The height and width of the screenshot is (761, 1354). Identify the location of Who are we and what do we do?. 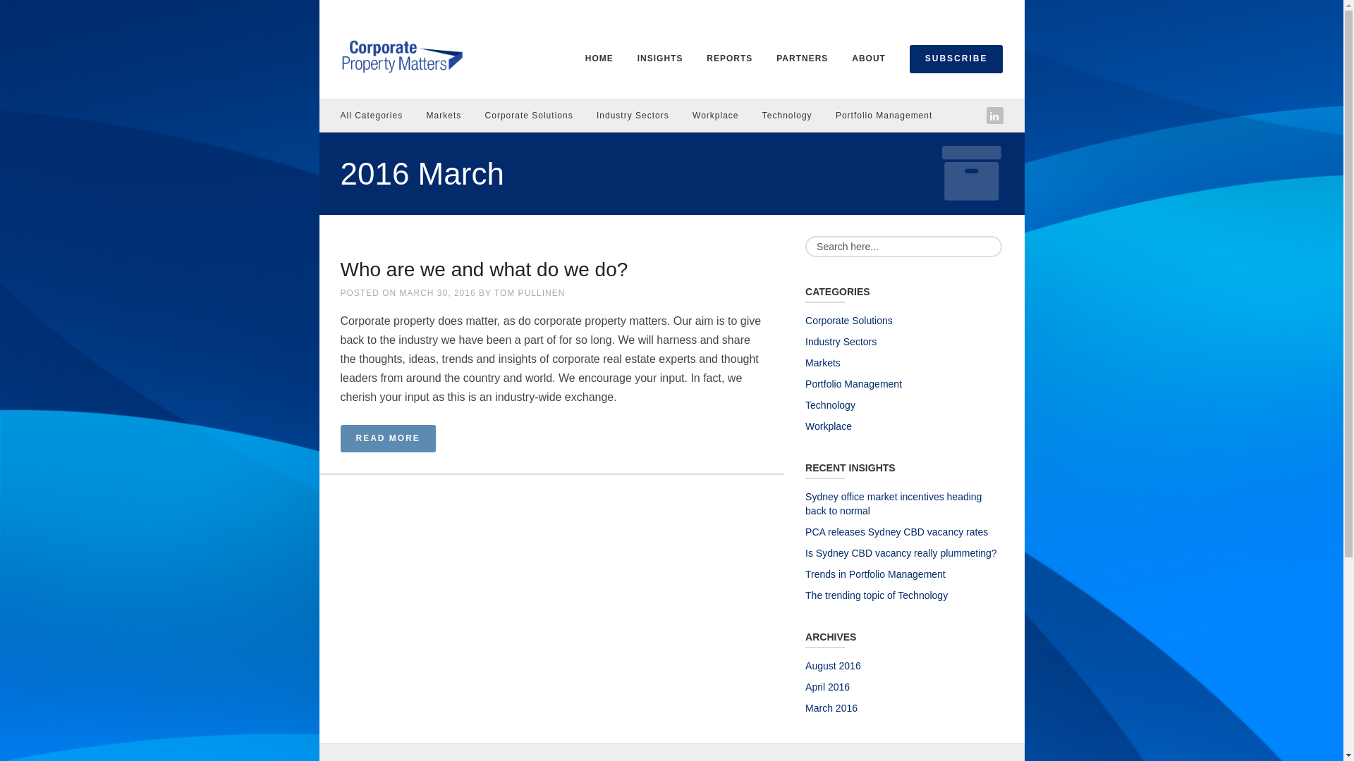
(484, 269).